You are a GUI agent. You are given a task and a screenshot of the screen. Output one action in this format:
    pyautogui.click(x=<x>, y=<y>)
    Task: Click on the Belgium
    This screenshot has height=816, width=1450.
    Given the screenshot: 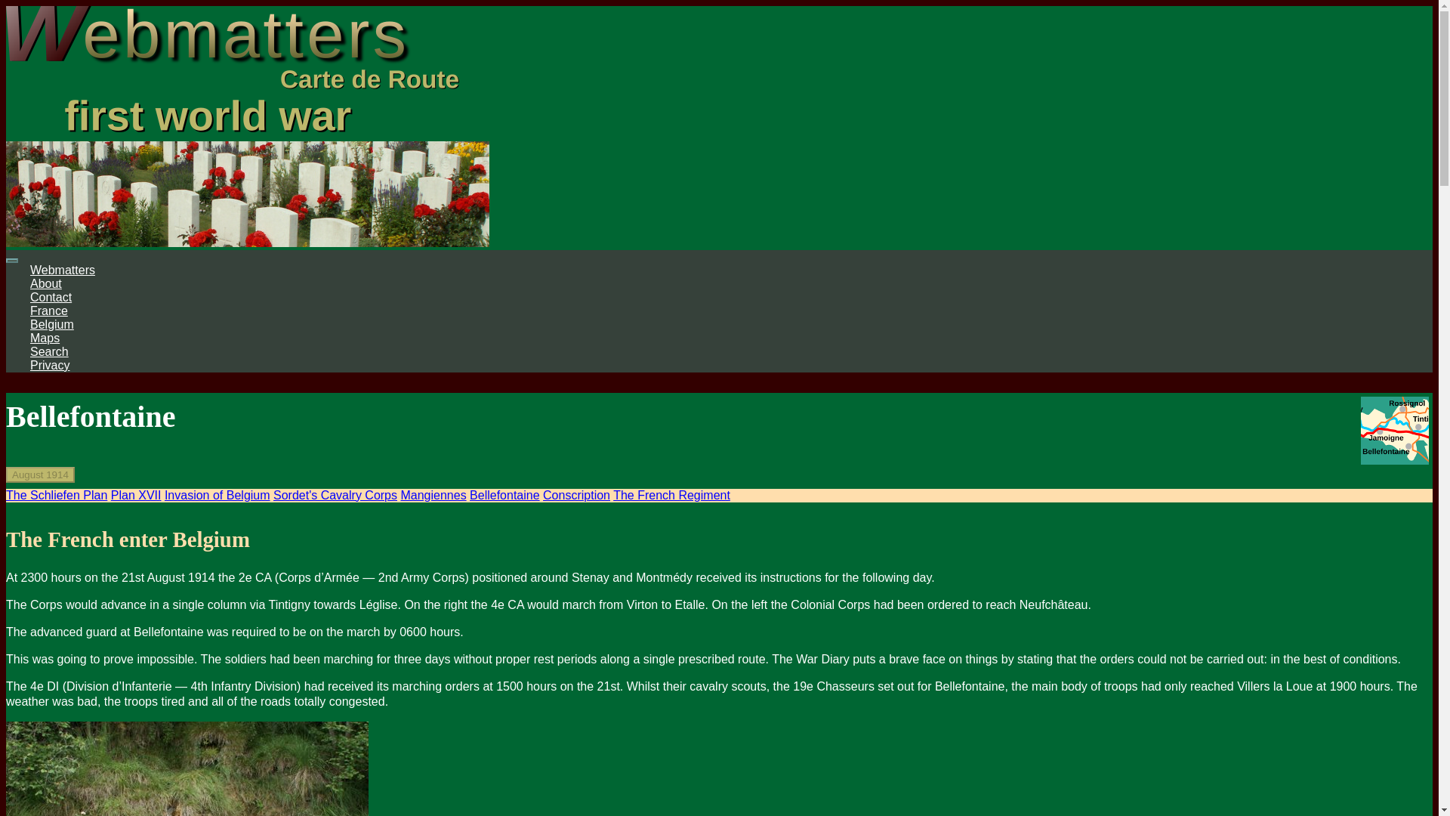 What is the action you would take?
    pyautogui.click(x=51, y=325)
    